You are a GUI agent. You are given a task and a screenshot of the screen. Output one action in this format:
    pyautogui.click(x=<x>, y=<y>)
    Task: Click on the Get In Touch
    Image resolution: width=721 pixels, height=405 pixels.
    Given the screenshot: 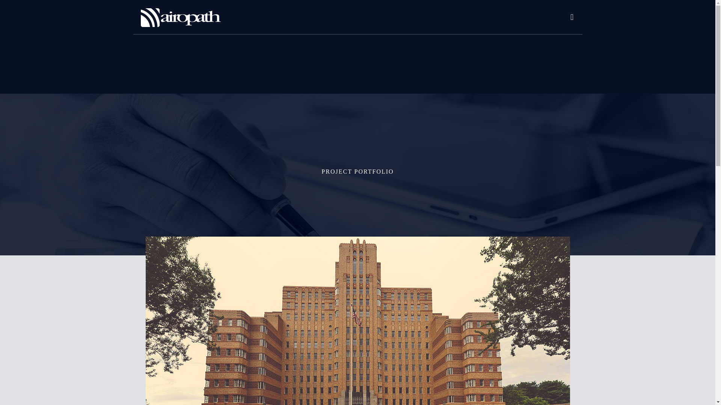 What is the action you would take?
    pyautogui.click(x=384, y=310)
    